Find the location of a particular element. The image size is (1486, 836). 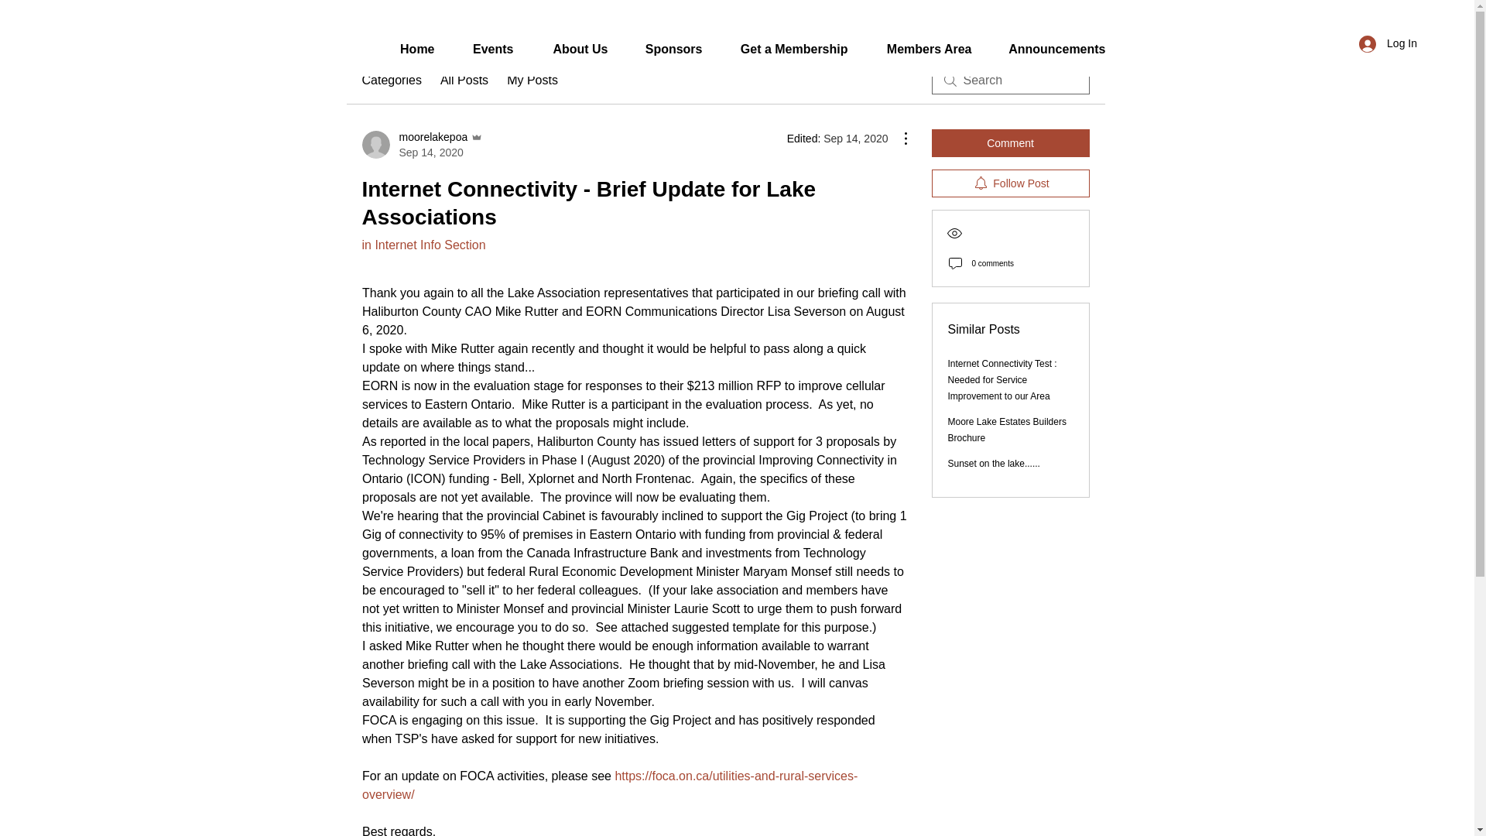

Sunset on the lake...... is located at coordinates (782, 50).